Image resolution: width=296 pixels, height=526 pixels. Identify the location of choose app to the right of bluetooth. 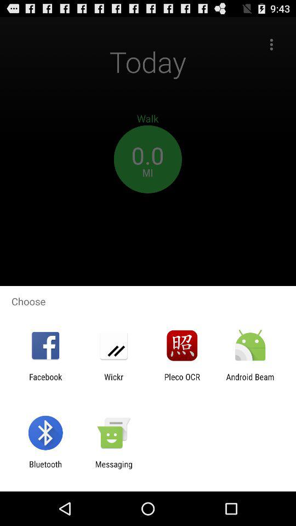
(113, 469).